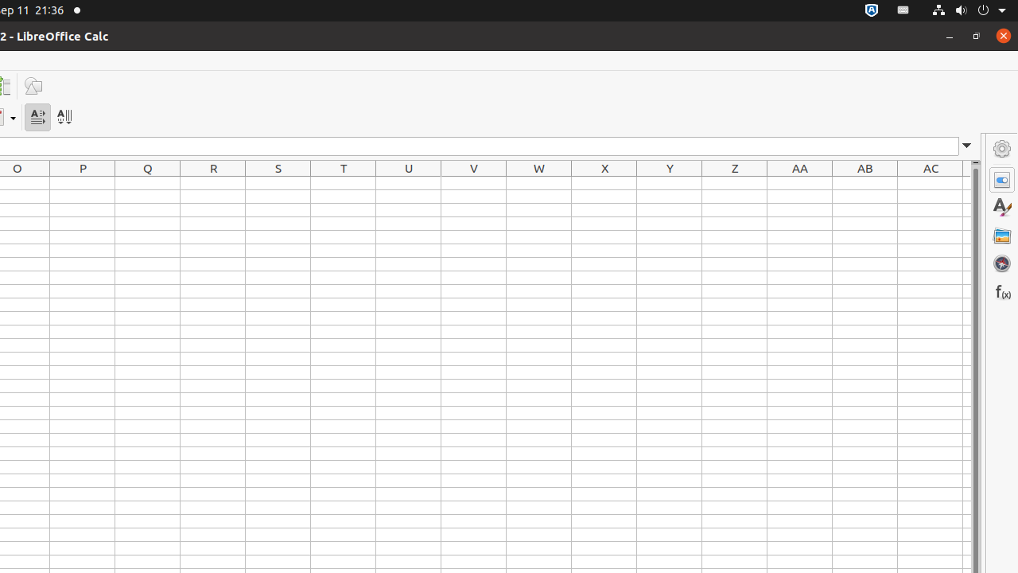  I want to click on Properties, so click(1002, 180).